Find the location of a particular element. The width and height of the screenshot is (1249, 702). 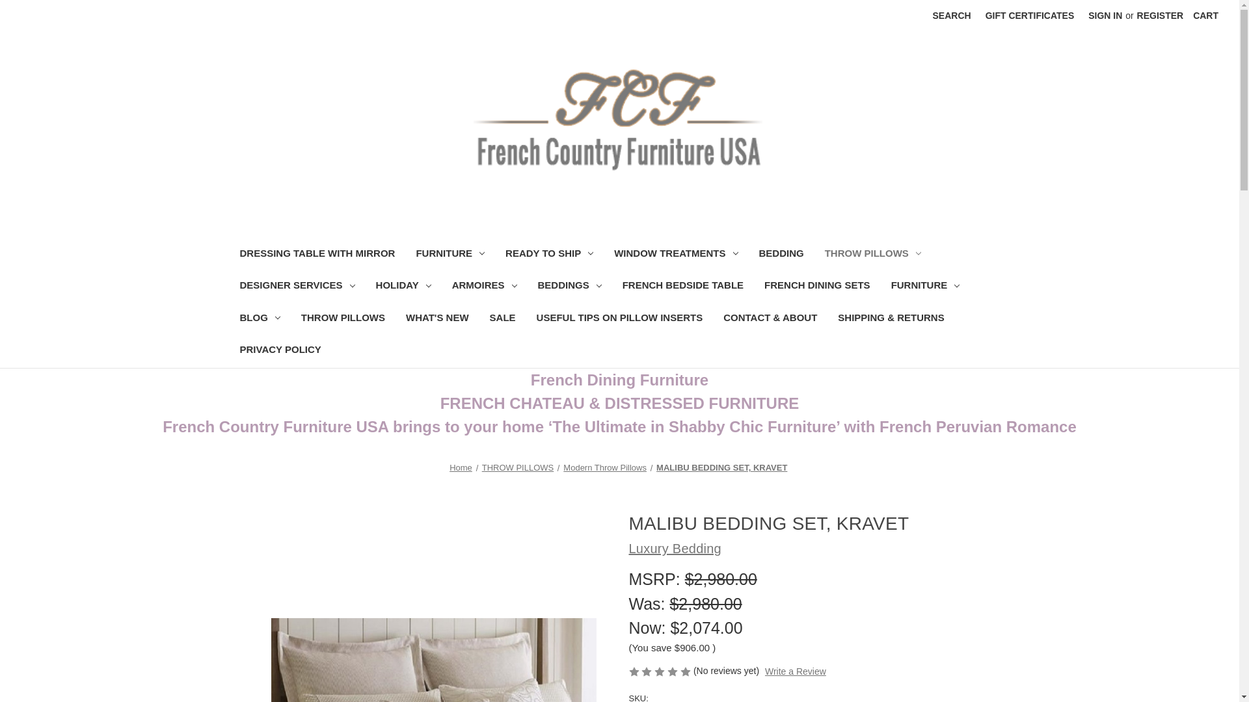

READY TO SHIP is located at coordinates (549, 255).